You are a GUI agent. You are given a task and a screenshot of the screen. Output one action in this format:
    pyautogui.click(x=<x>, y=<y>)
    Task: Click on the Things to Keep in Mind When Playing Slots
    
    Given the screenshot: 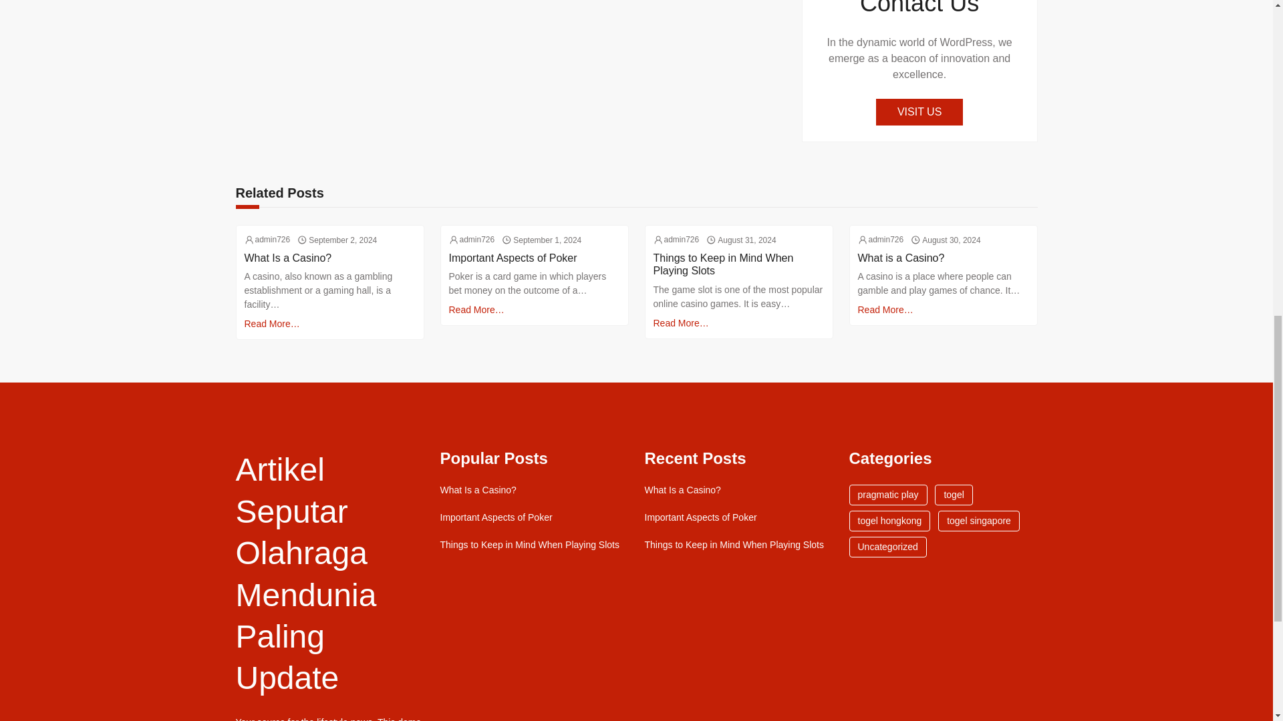 What is the action you would take?
    pyautogui.click(x=739, y=264)
    